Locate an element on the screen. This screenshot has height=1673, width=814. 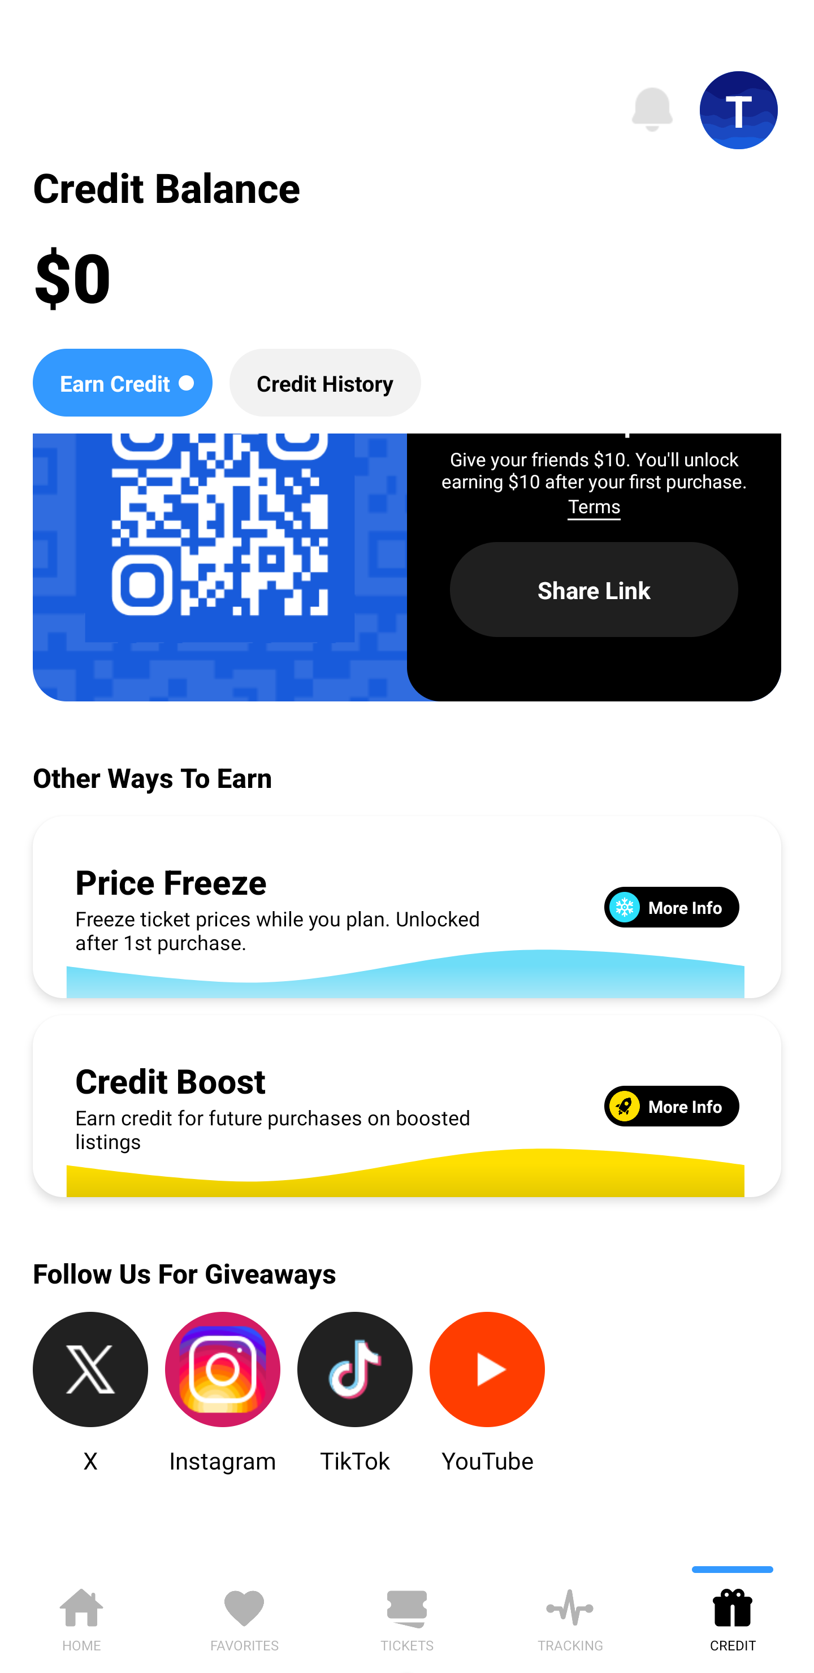
X is located at coordinates (90, 1393).